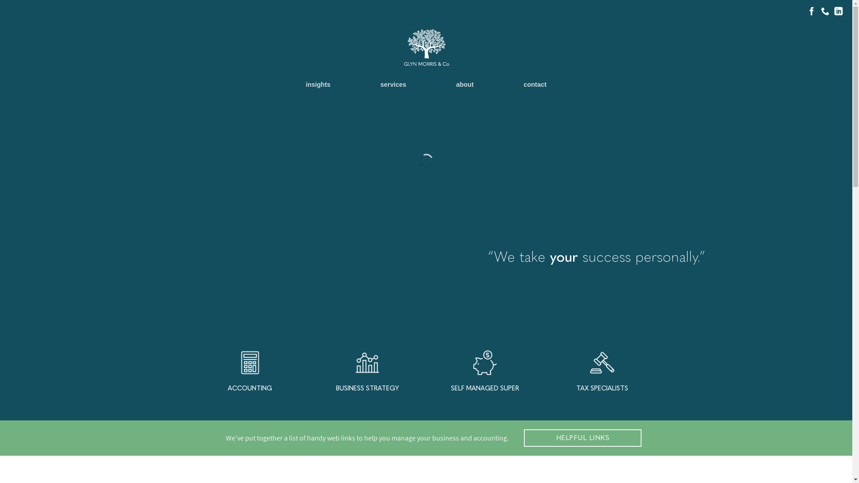 Image resolution: width=859 pixels, height=483 pixels. Describe the element at coordinates (394, 85) in the screenshot. I see `services` at that location.